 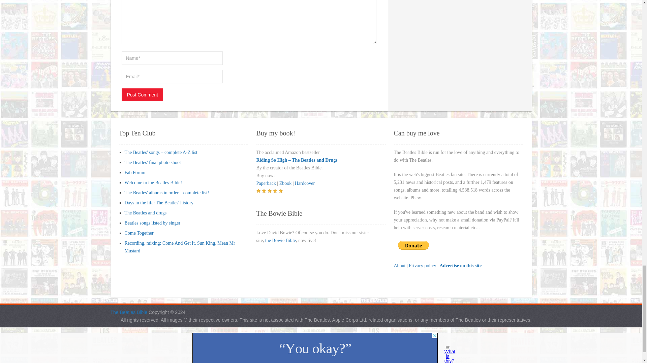 I want to click on Post Comment, so click(x=142, y=95).